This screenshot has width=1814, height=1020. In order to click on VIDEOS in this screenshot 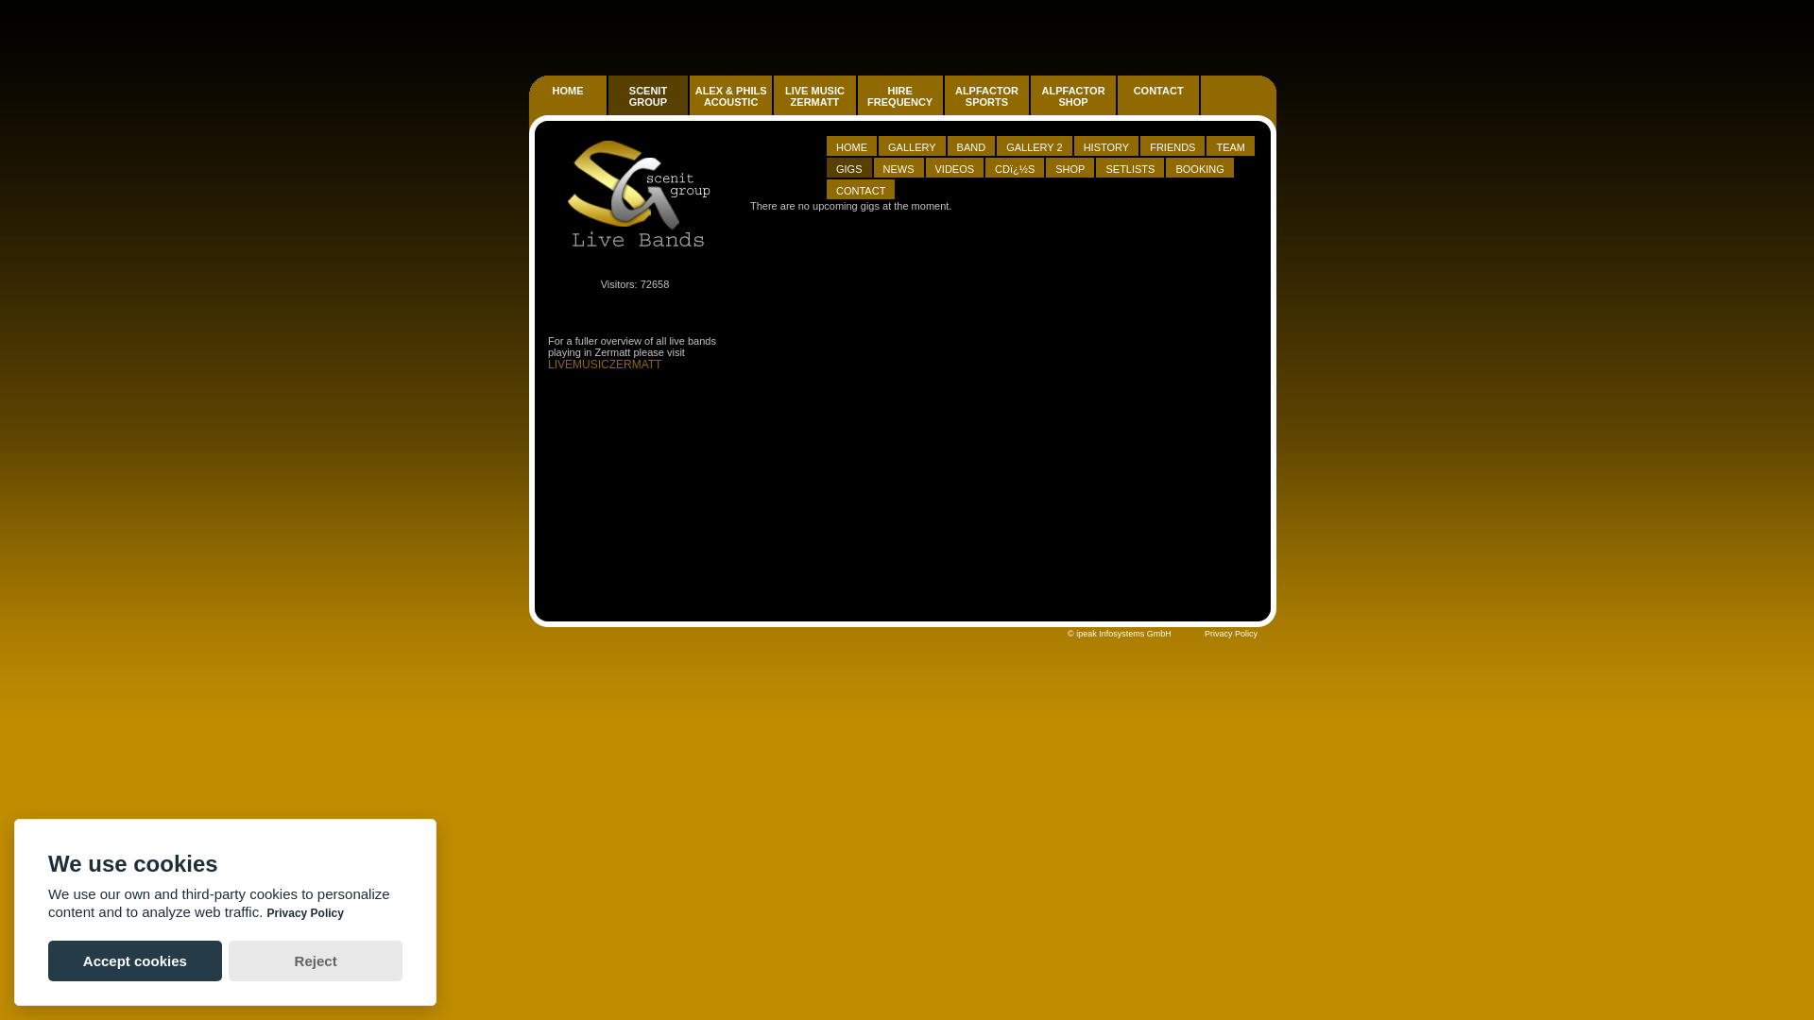, I will do `click(955, 168)`.